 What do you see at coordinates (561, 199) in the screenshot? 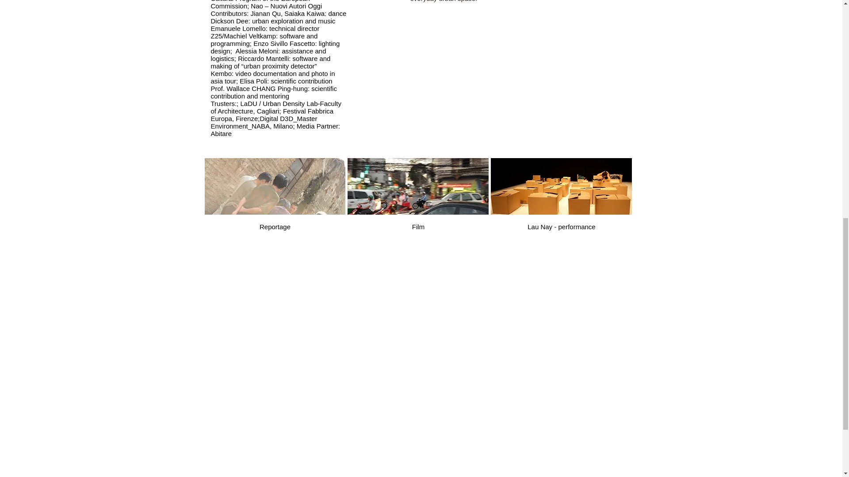
I see `Lau Nay - performance` at bounding box center [561, 199].